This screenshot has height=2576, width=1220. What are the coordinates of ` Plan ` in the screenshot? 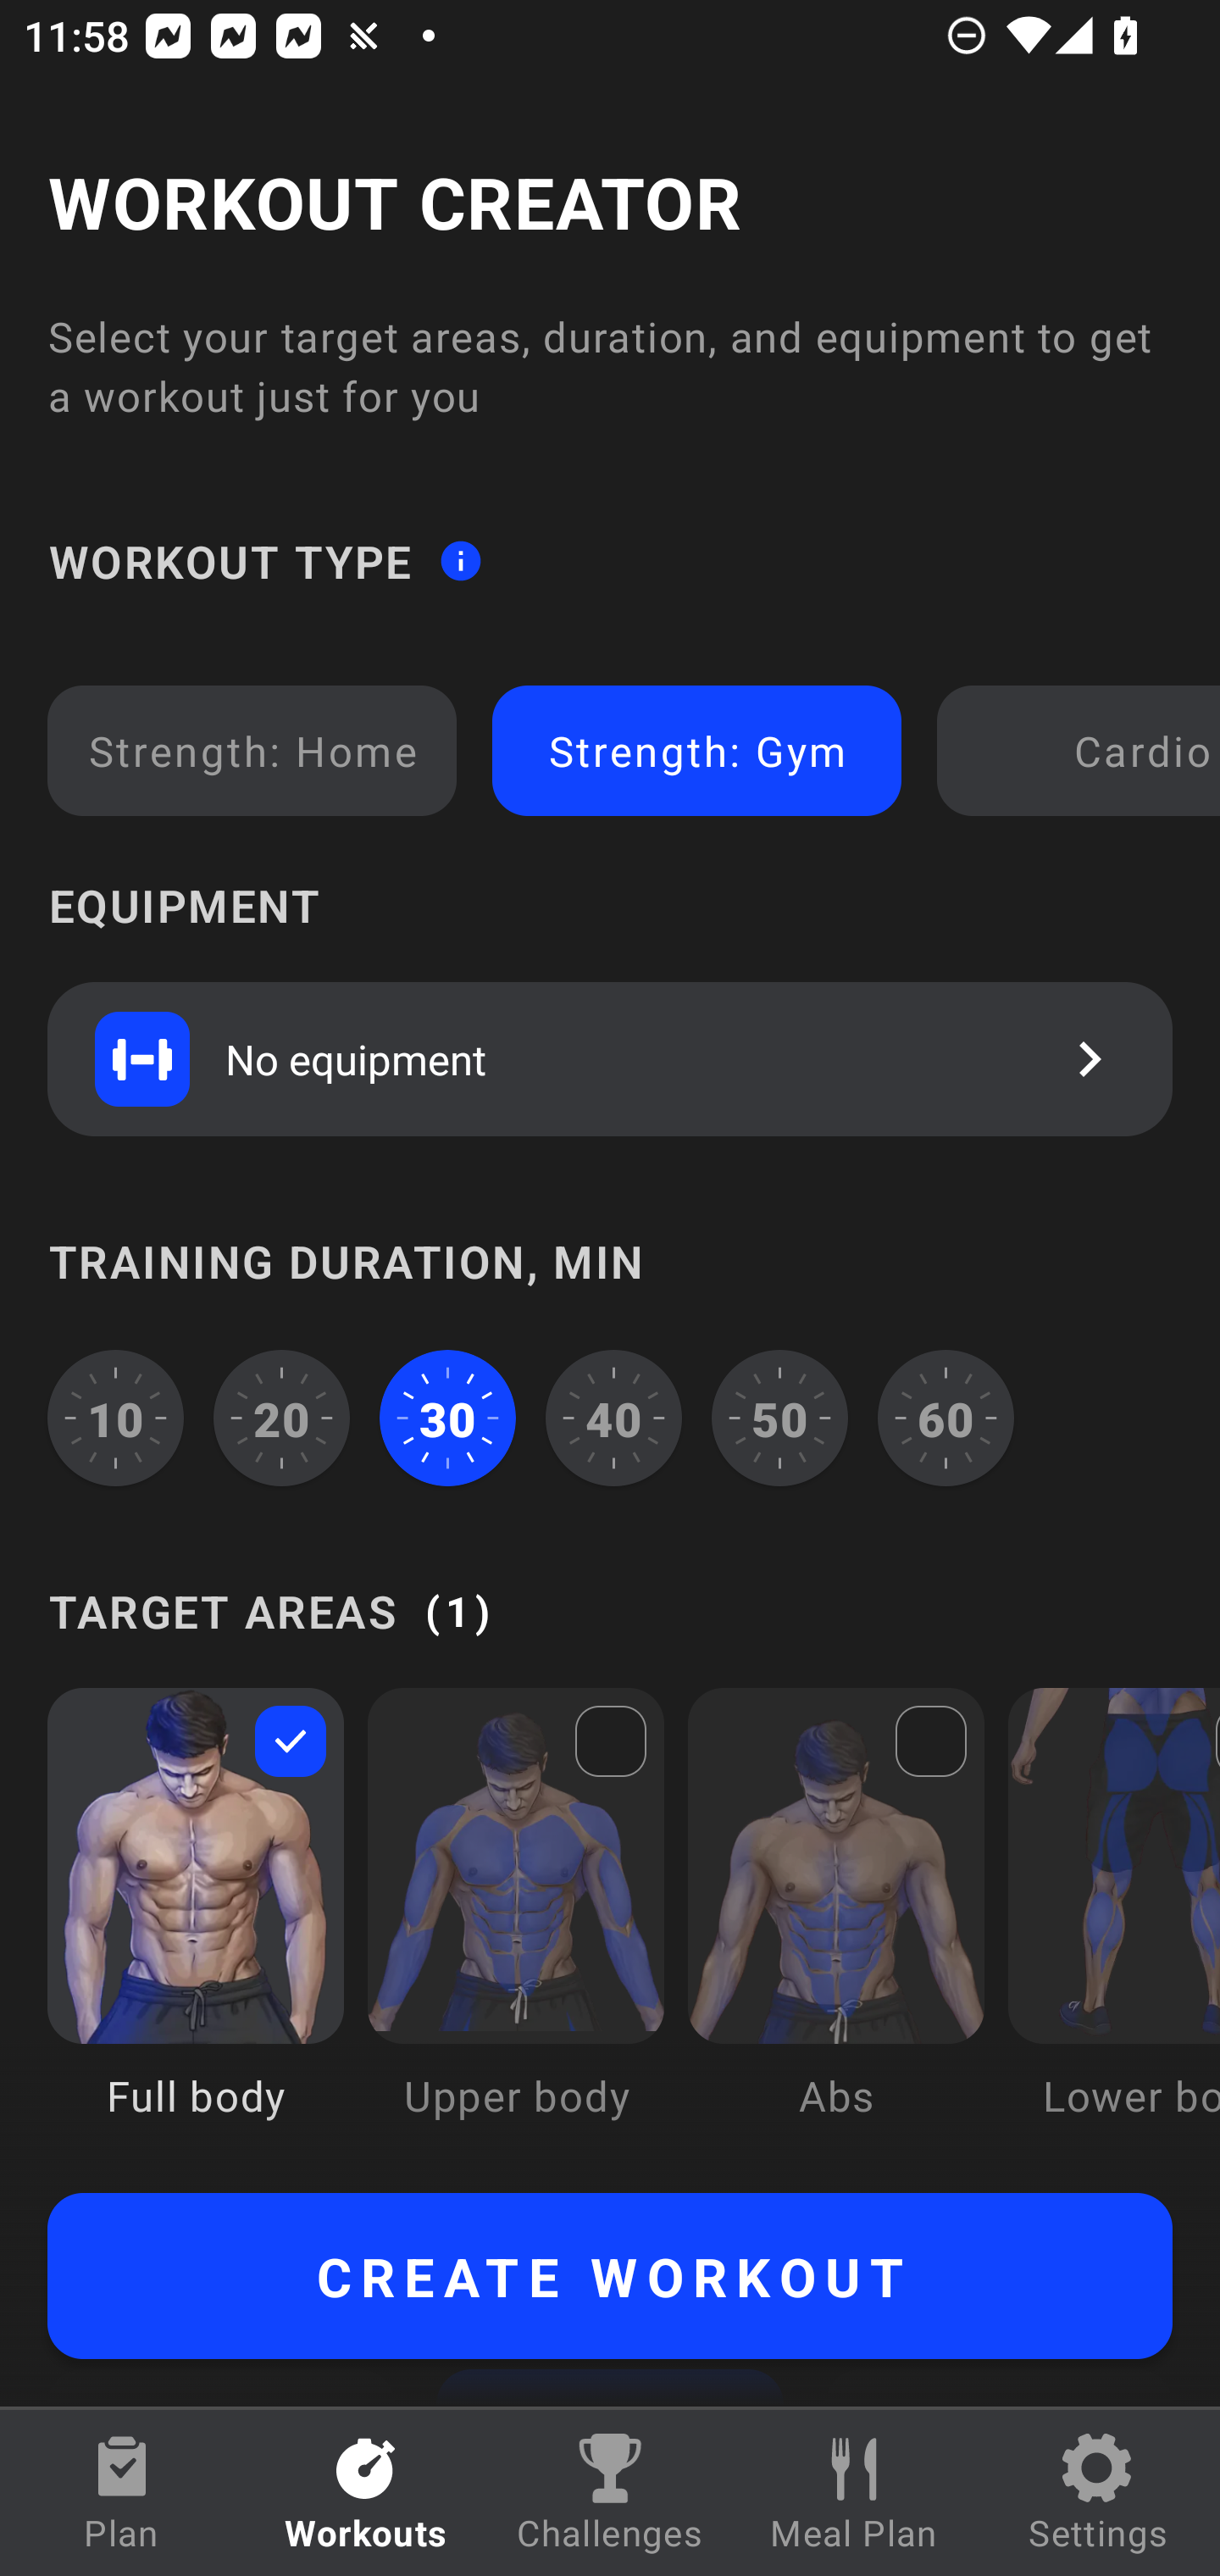 It's located at (122, 2493).